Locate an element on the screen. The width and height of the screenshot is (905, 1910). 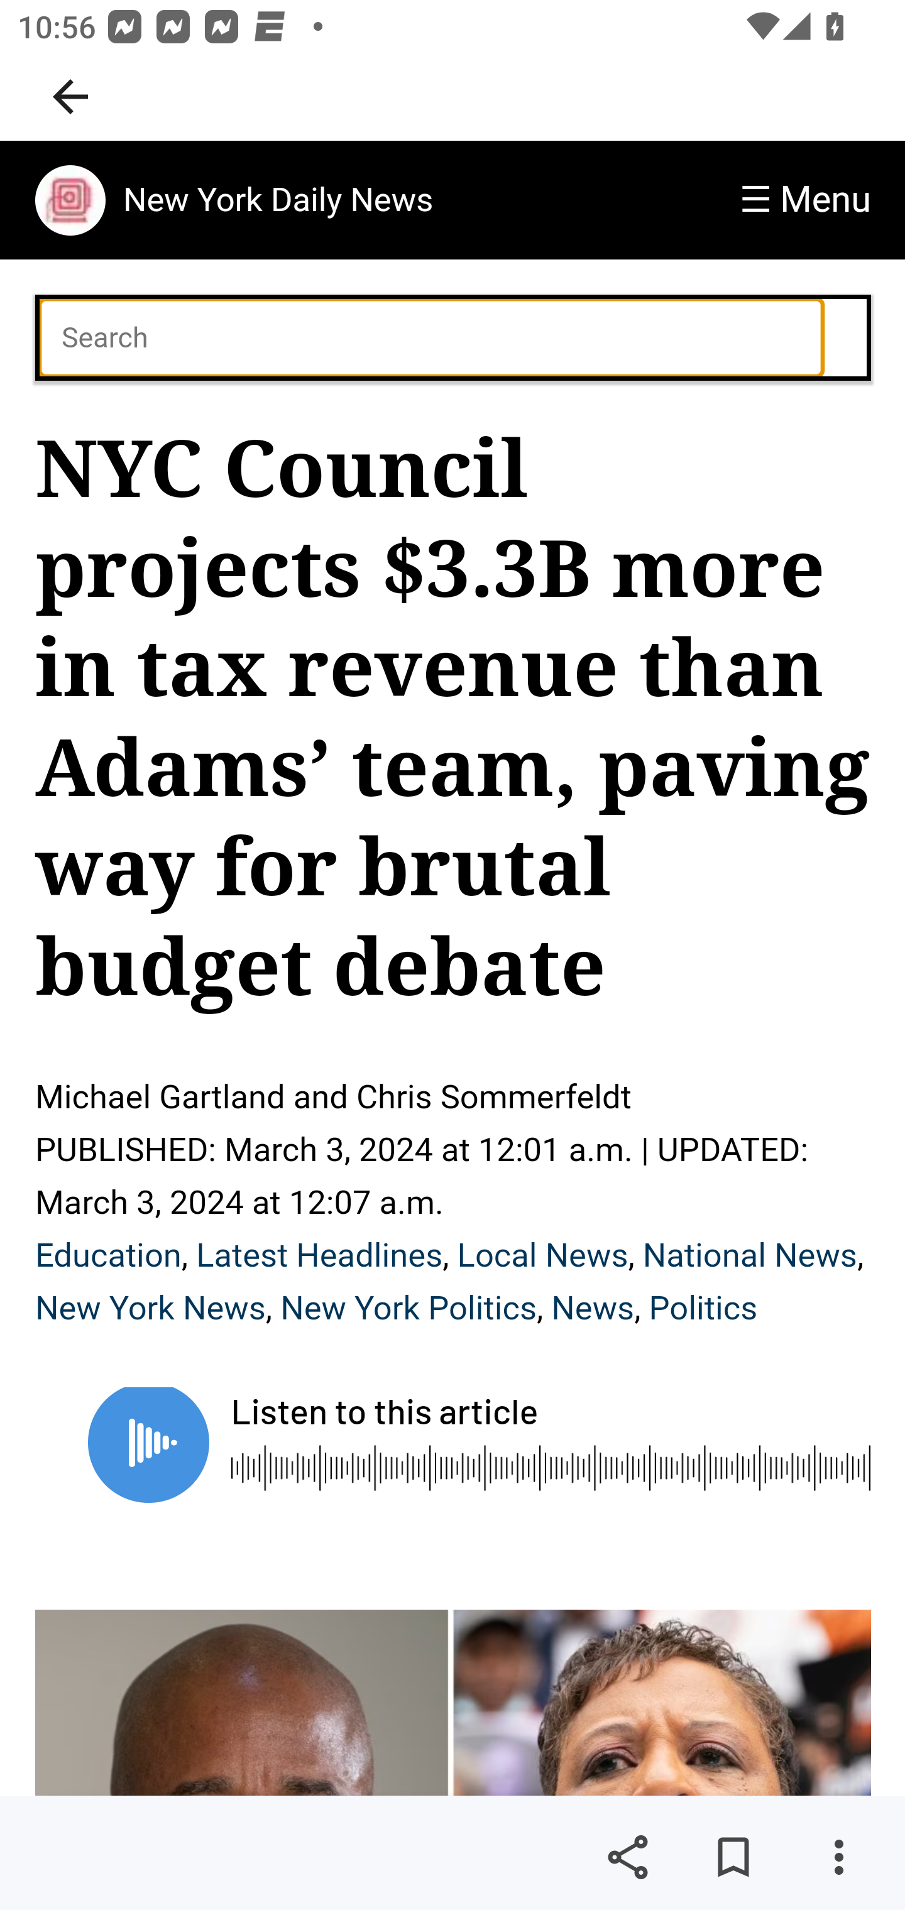
News is located at coordinates (592, 1308).